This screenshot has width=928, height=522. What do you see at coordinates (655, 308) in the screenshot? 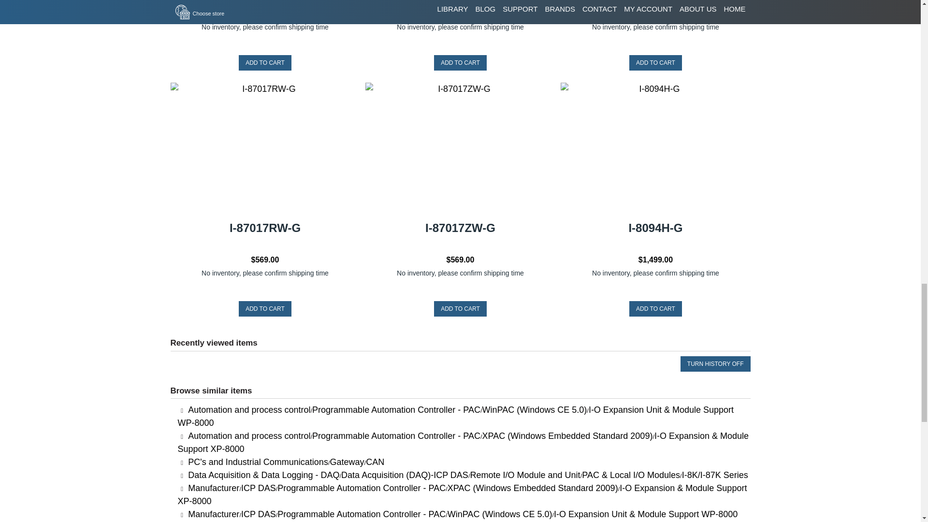
I see `Add to cart` at bounding box center [655, 308].